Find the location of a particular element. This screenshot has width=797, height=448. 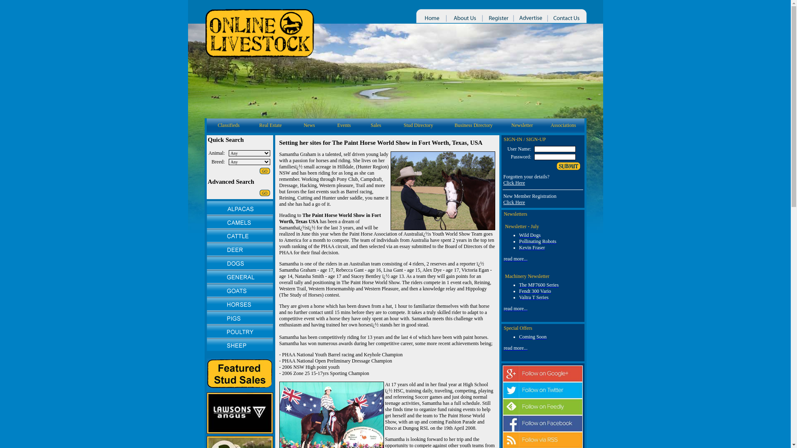

Fendt 300 Vario is located at coordinates (535, 291).